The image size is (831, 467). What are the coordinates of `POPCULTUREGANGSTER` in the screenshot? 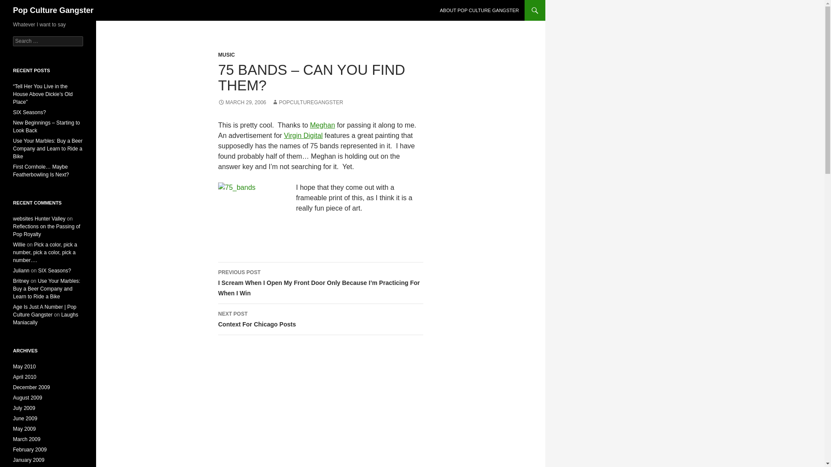 It's located at (307, 102).